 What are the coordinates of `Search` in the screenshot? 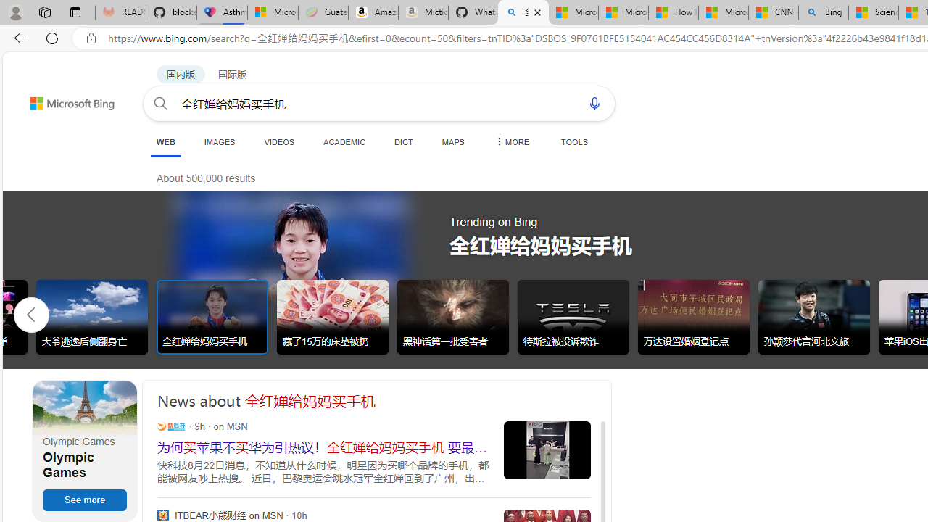 It's located at (161, 103).